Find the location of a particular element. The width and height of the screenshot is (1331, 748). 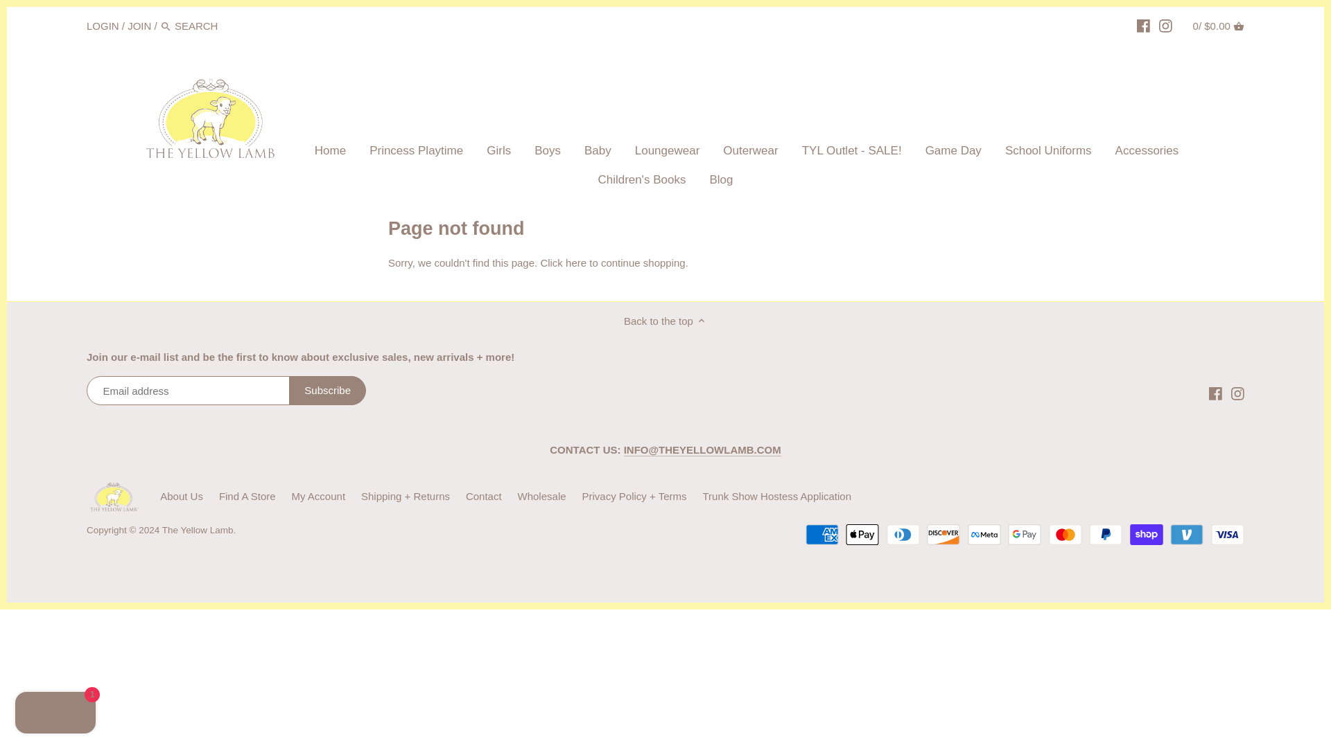

CART is located at coordinates (1239, 26).